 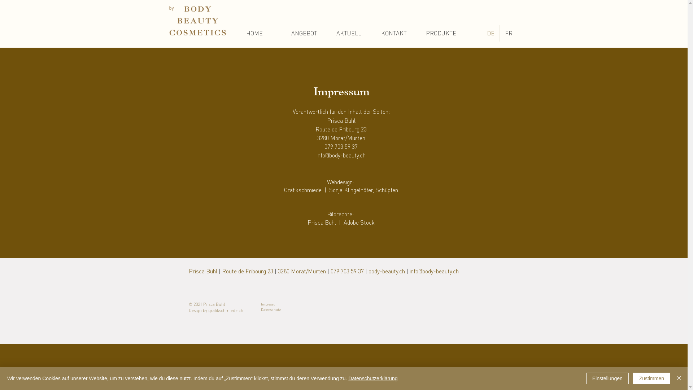 I want to click on  |, so click(x=328, y=271).